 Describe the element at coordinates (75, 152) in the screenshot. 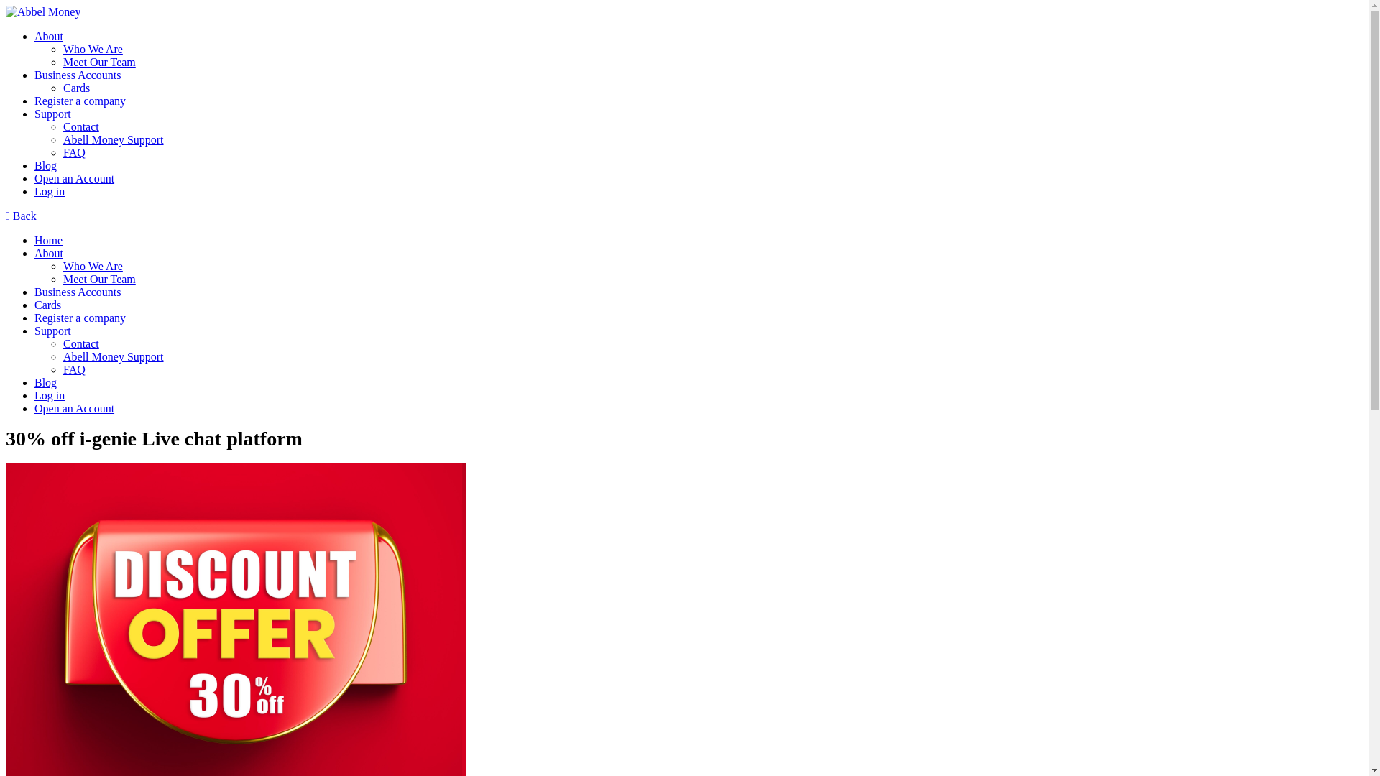

I see `FAQ` at that location.